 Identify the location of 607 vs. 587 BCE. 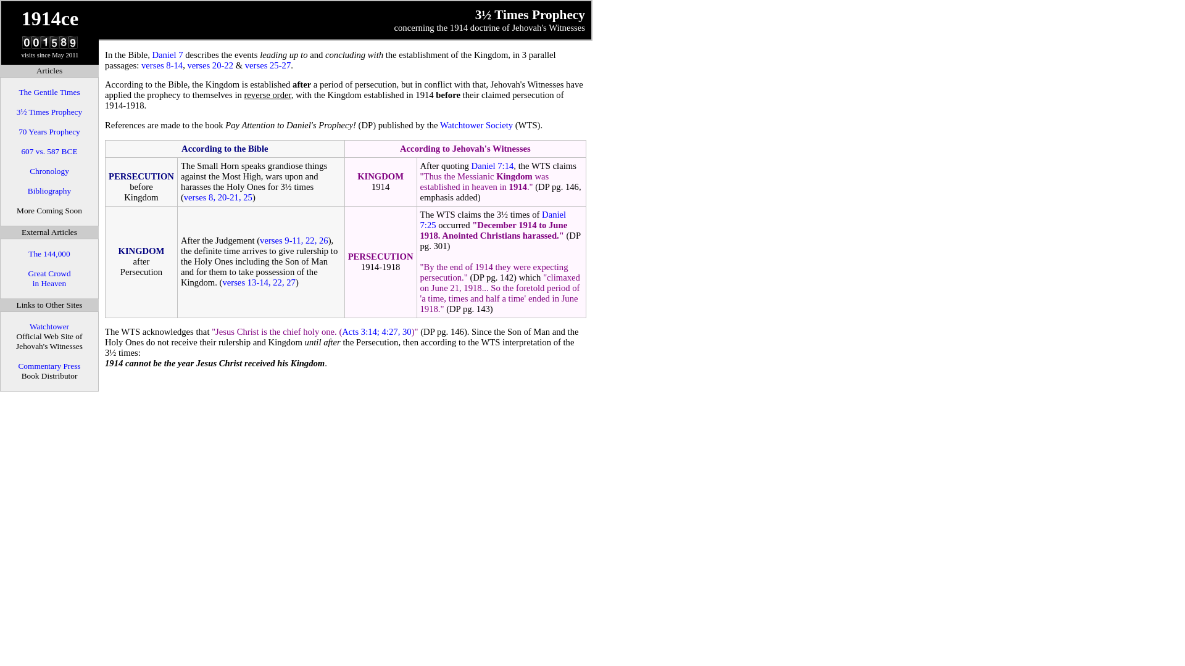
(49, 152).